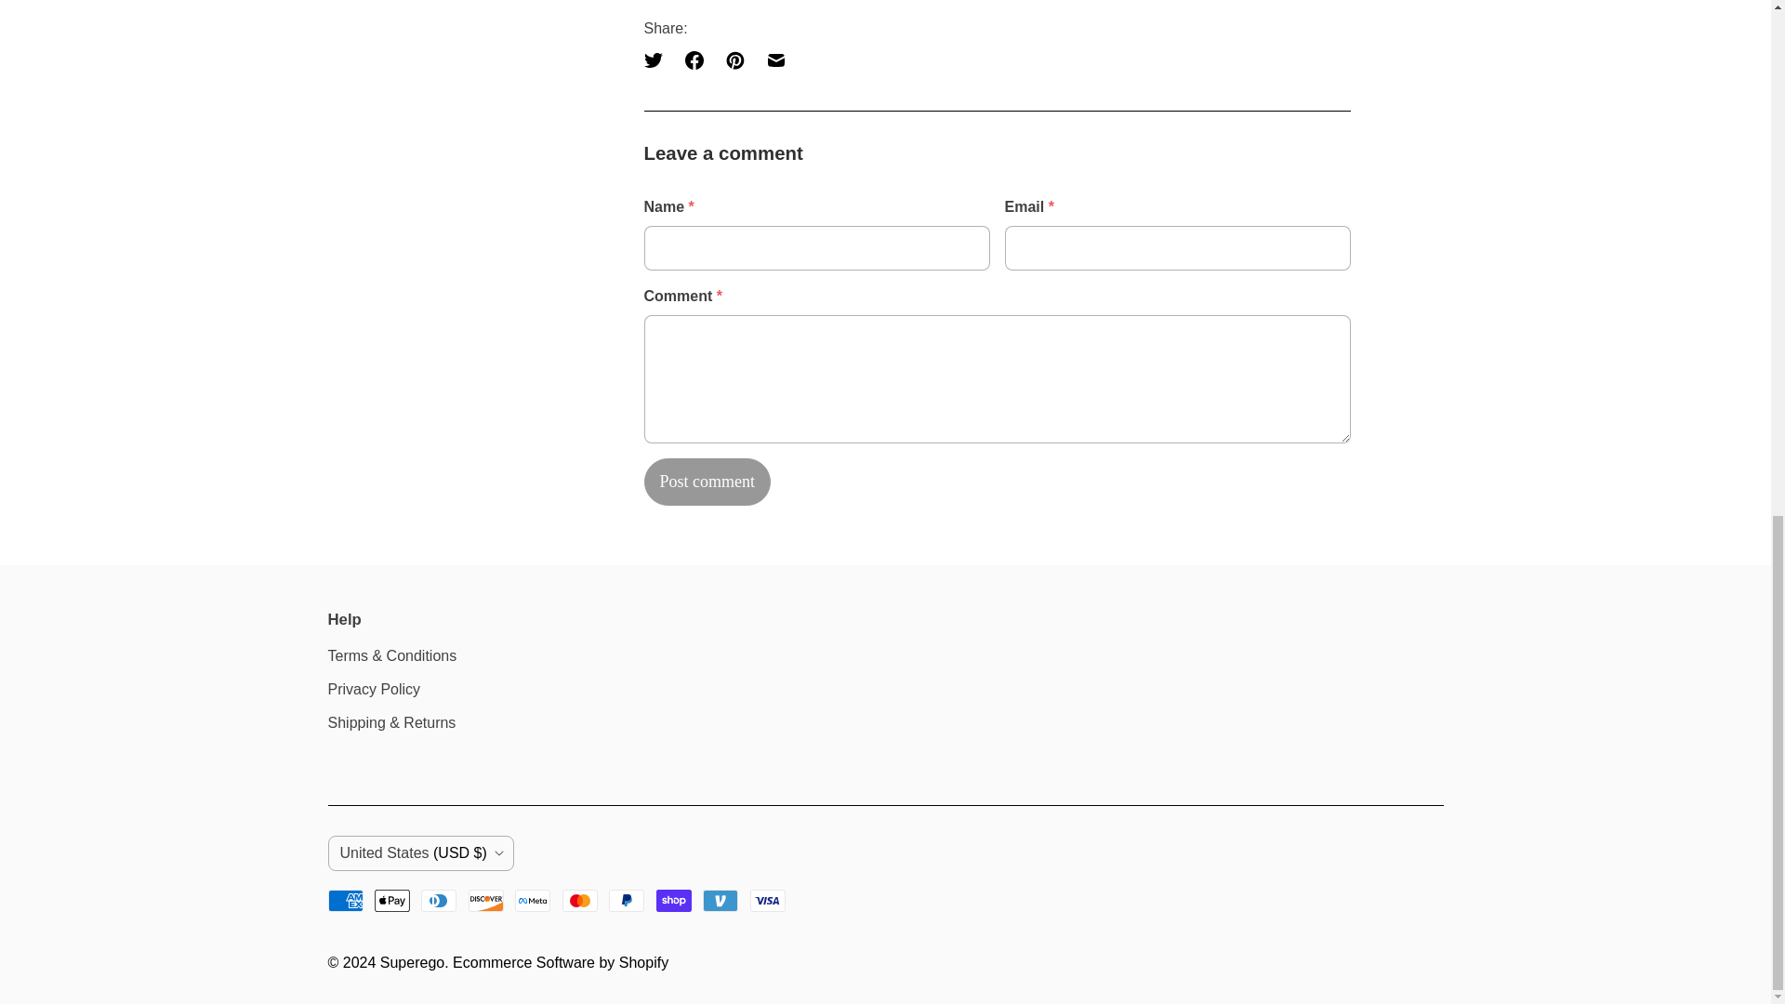 Image resolution: width=1785 pixels, height=1004 pixels. Describe the element at coordinates (734, 60) in the screenshot. I see `Share this on Pinterest` at that location.